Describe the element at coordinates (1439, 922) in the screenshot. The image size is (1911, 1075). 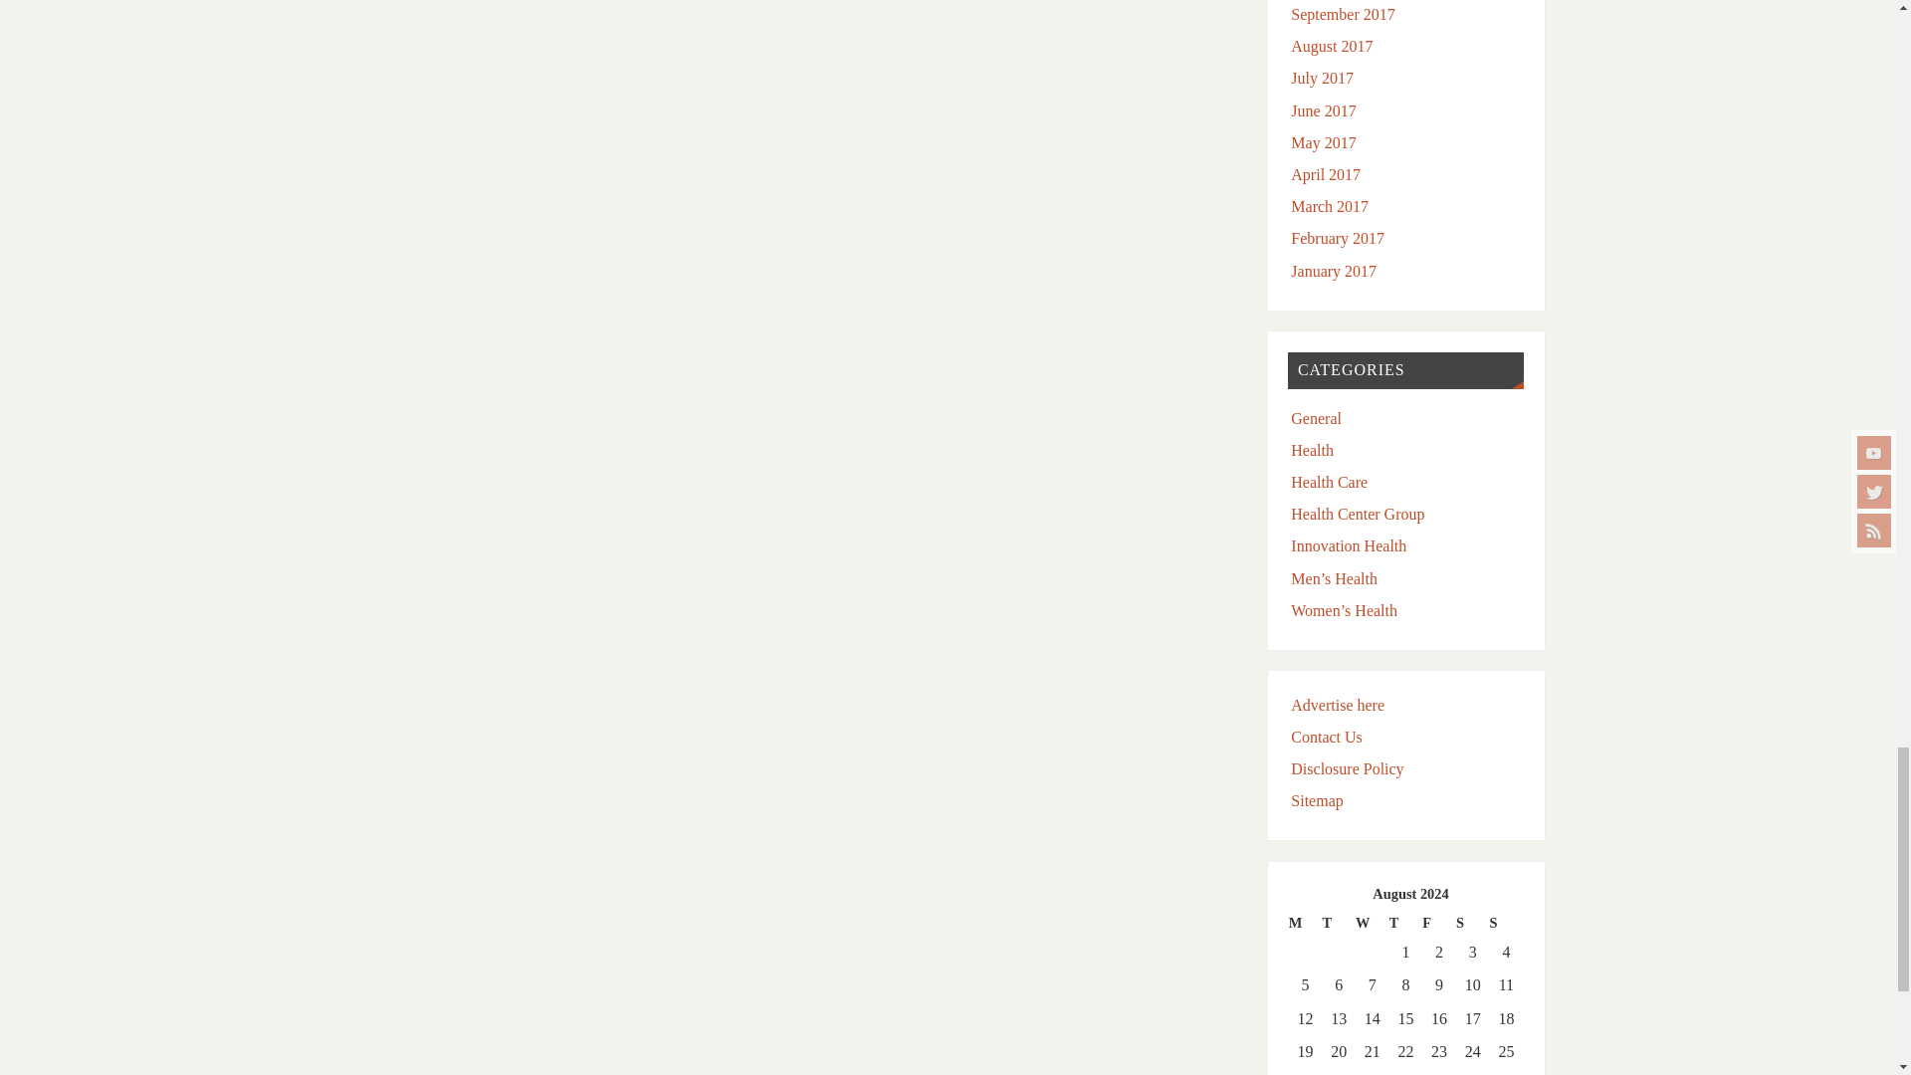
I see `Friday` at that location.